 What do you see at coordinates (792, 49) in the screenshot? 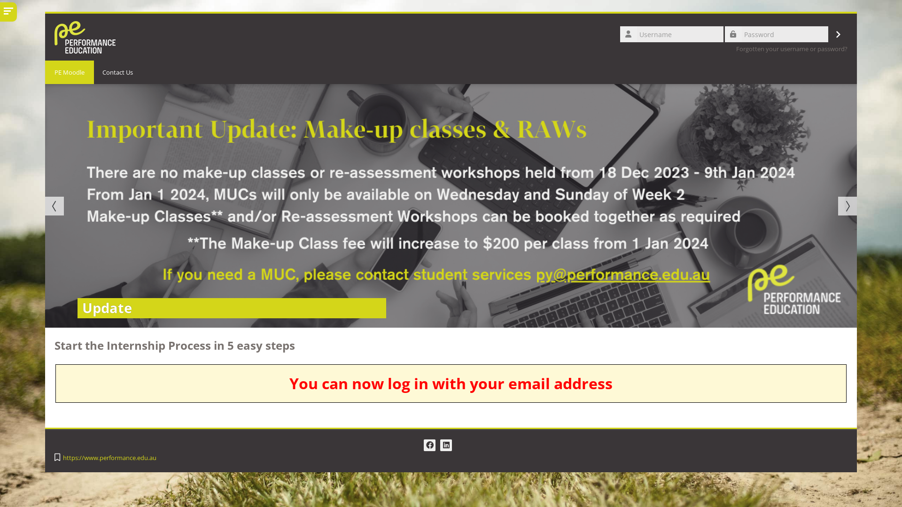
I see `Forgotten your username or password?` at bounding box center [792, 49].